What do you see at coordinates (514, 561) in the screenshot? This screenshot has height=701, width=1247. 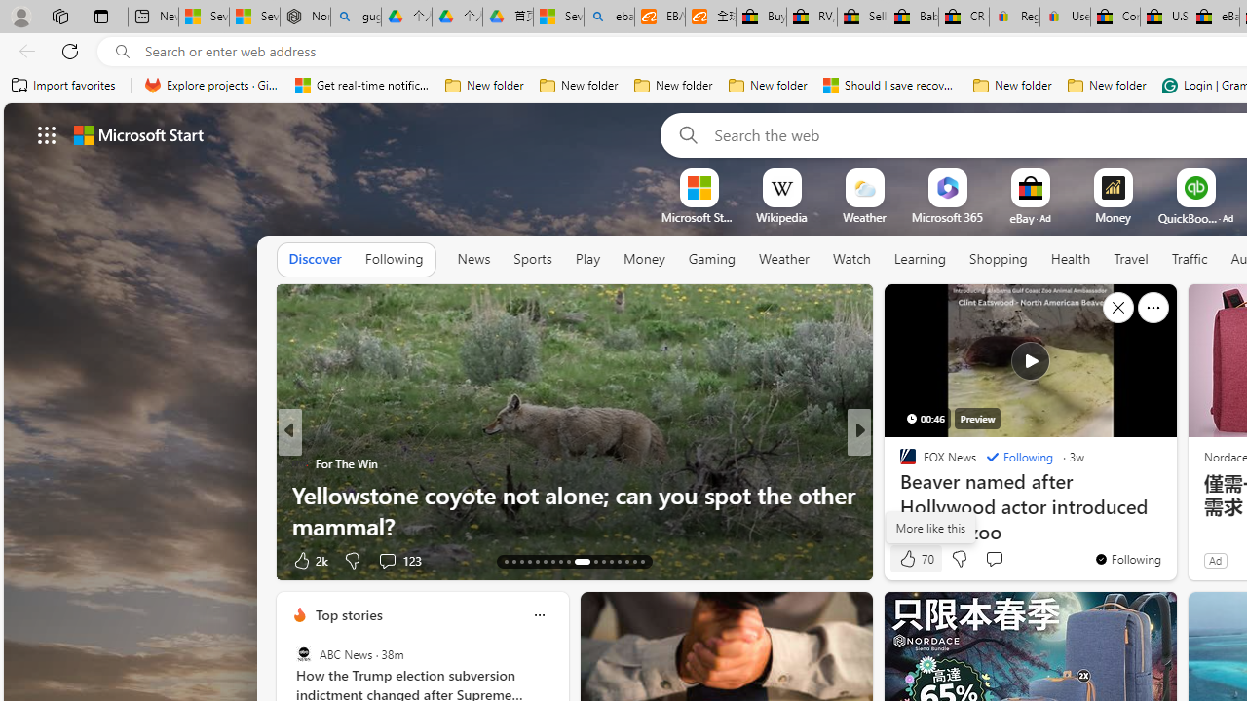 I see `AutomationID: tab-14` at bounding box center [514, 561].